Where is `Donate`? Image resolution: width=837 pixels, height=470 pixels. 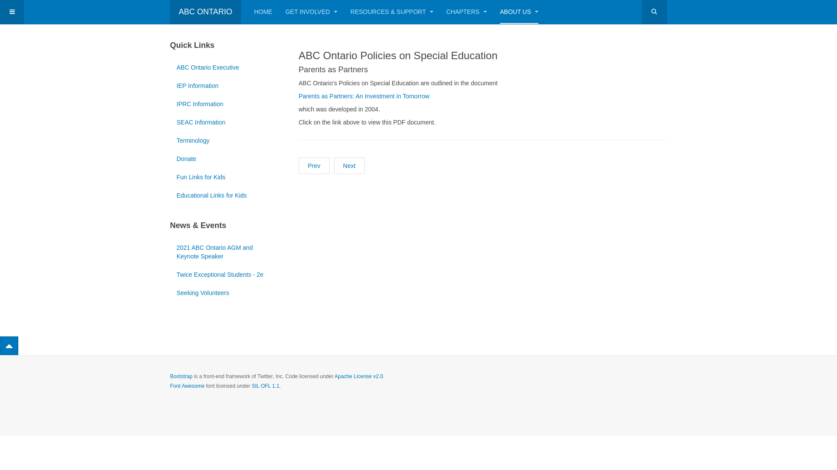 Donate is located at coordinates (226, 158).